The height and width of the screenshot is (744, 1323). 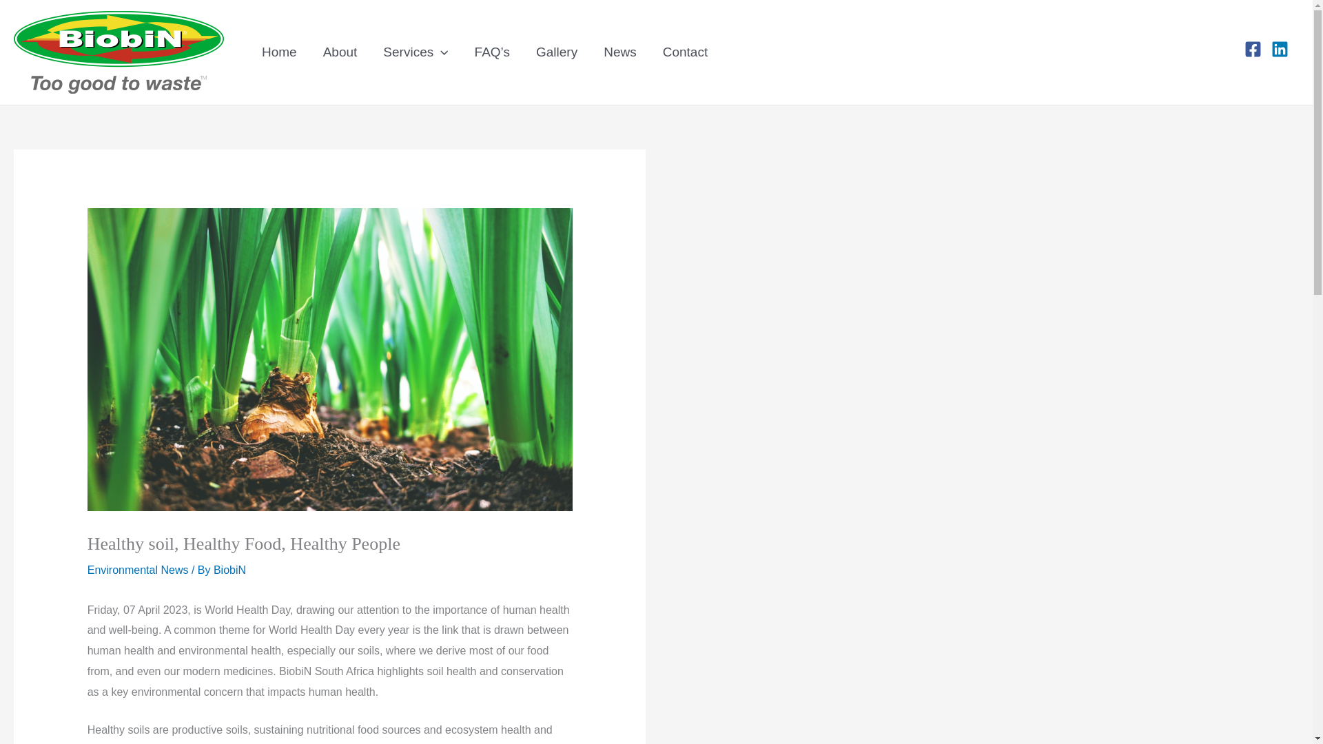 What do you see at coordinates (340, 52) in the screenshot?
I see `About` at bounding box center [340, 52].